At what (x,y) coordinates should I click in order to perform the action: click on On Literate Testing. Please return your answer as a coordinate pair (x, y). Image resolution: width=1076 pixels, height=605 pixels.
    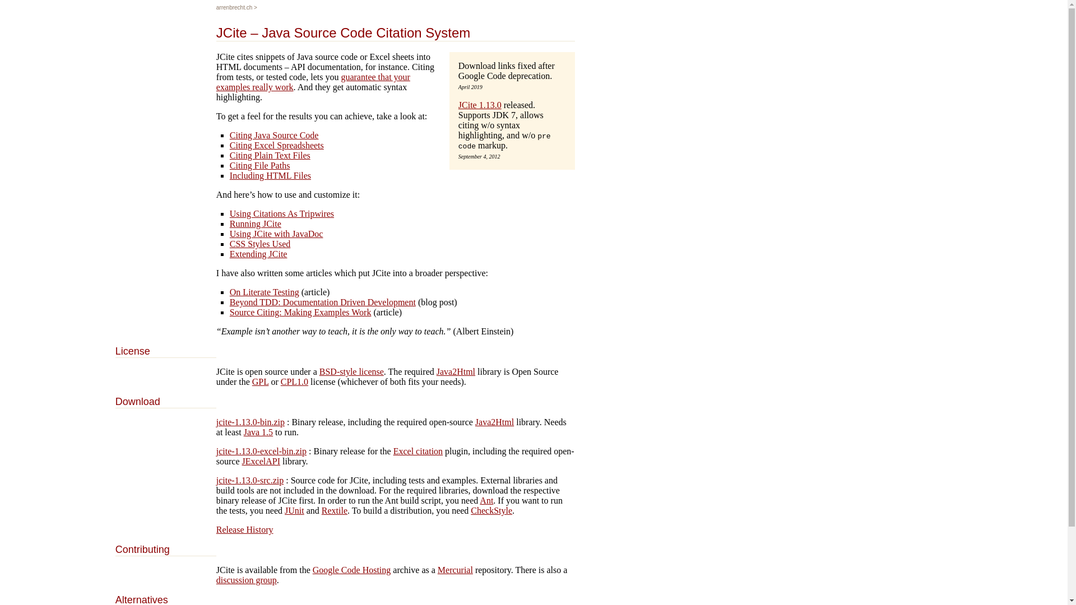
    Looking at the image, I should click on (265, 292).